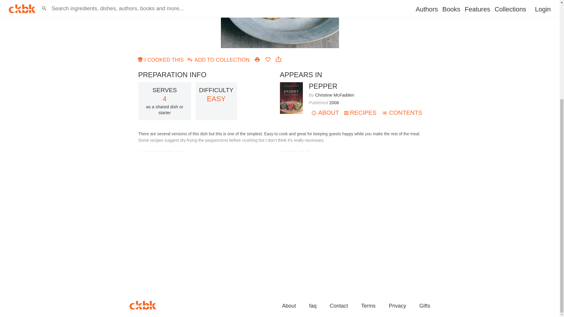 The height and width of the screenshot is (317, 564). Describe the element at coordinates (291, 85) in the screenshot. I see `Contact` at that location.